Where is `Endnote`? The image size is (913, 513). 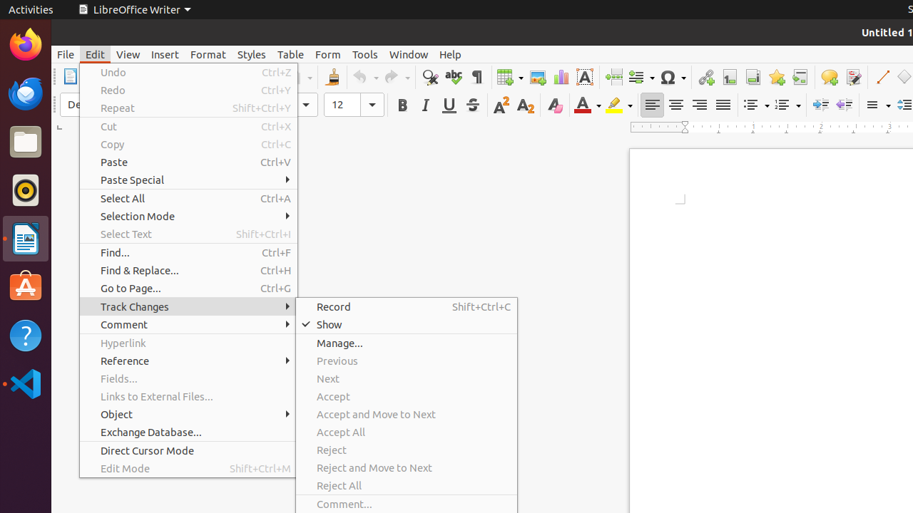
Endnote is located at coordinates (753, 77).